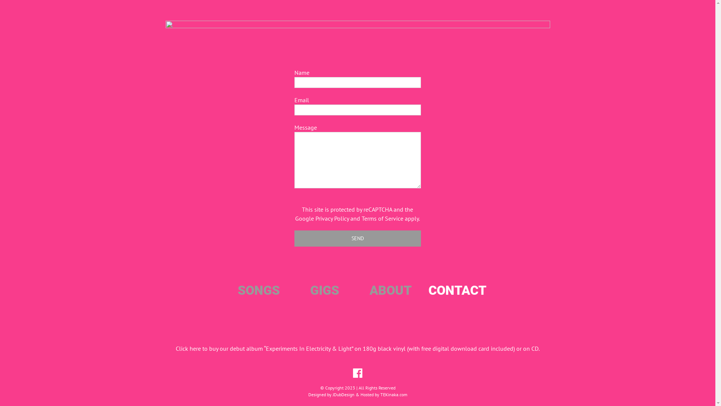  I want to click on GIGS, so click(324, 290).